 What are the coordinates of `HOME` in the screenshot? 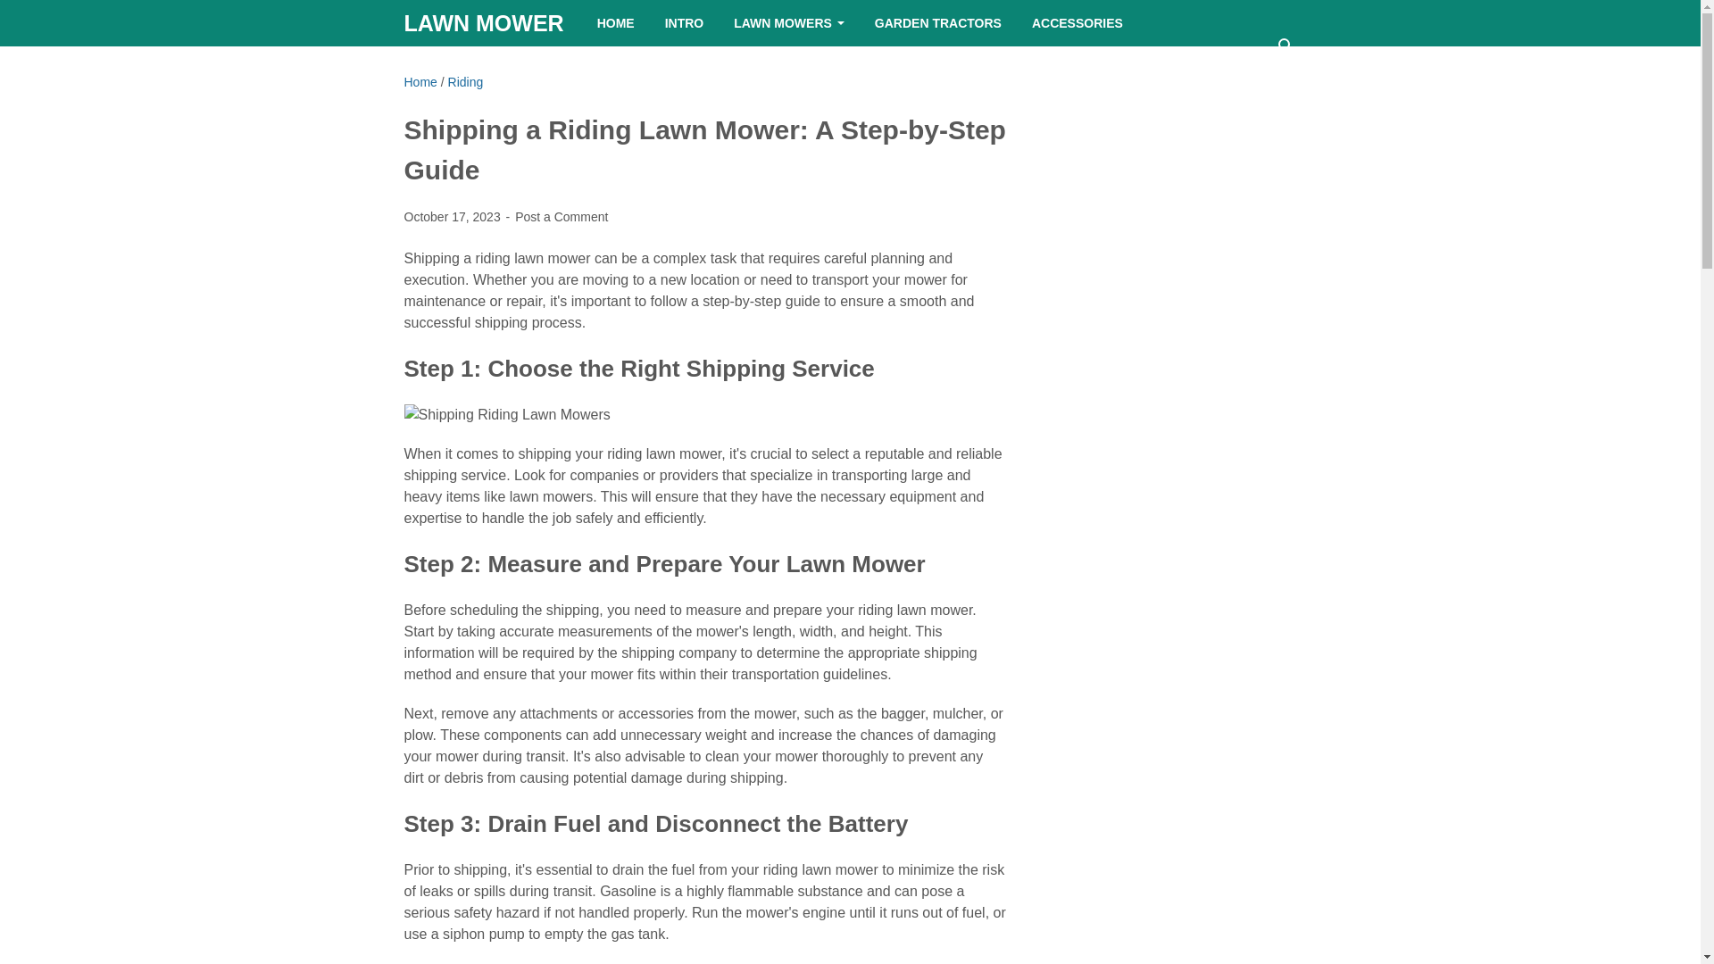 It's located at (616, 23).